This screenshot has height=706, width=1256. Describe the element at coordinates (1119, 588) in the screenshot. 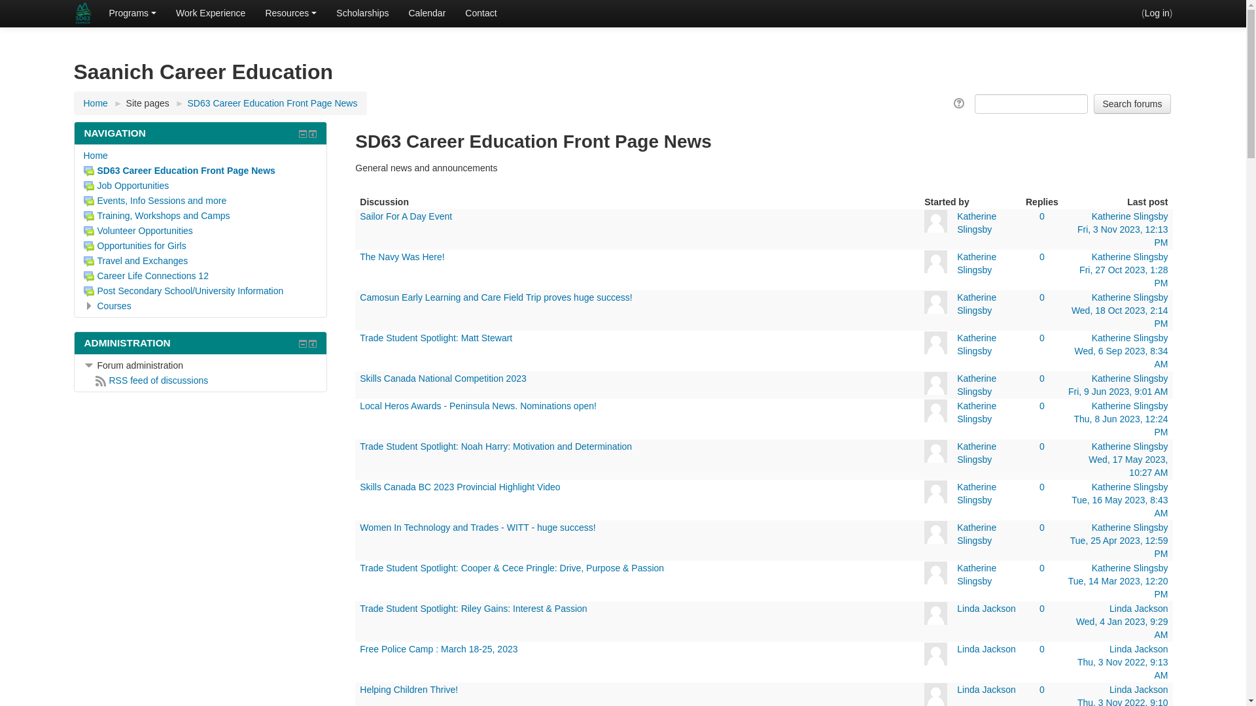

I see `Tue, 14 Mar 2023, 12:20 PM` at that location.